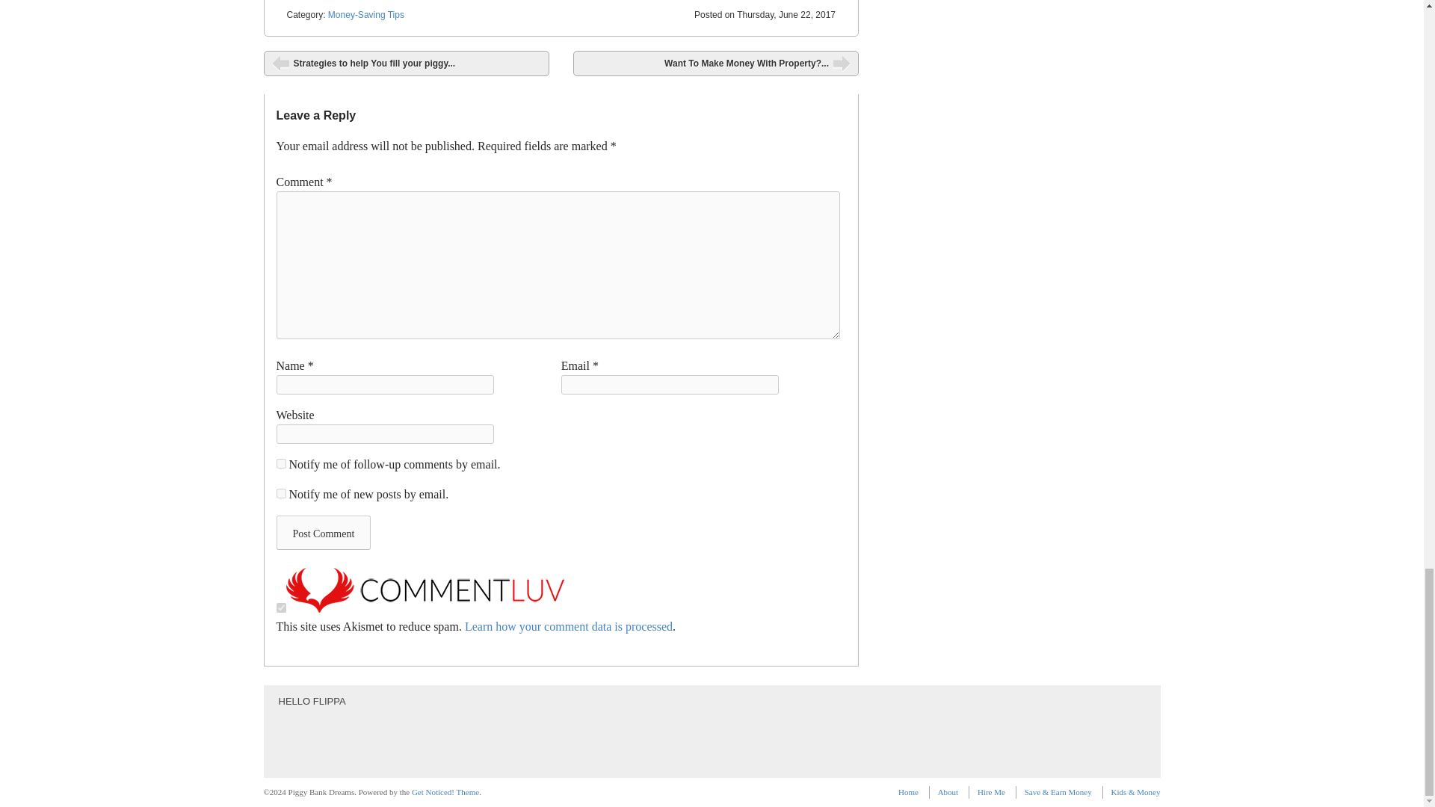 This screenshot has height=807, width=1435. Describe the element at coordinates (281, 463) in the screenshot. I see `subscribe` at that location.